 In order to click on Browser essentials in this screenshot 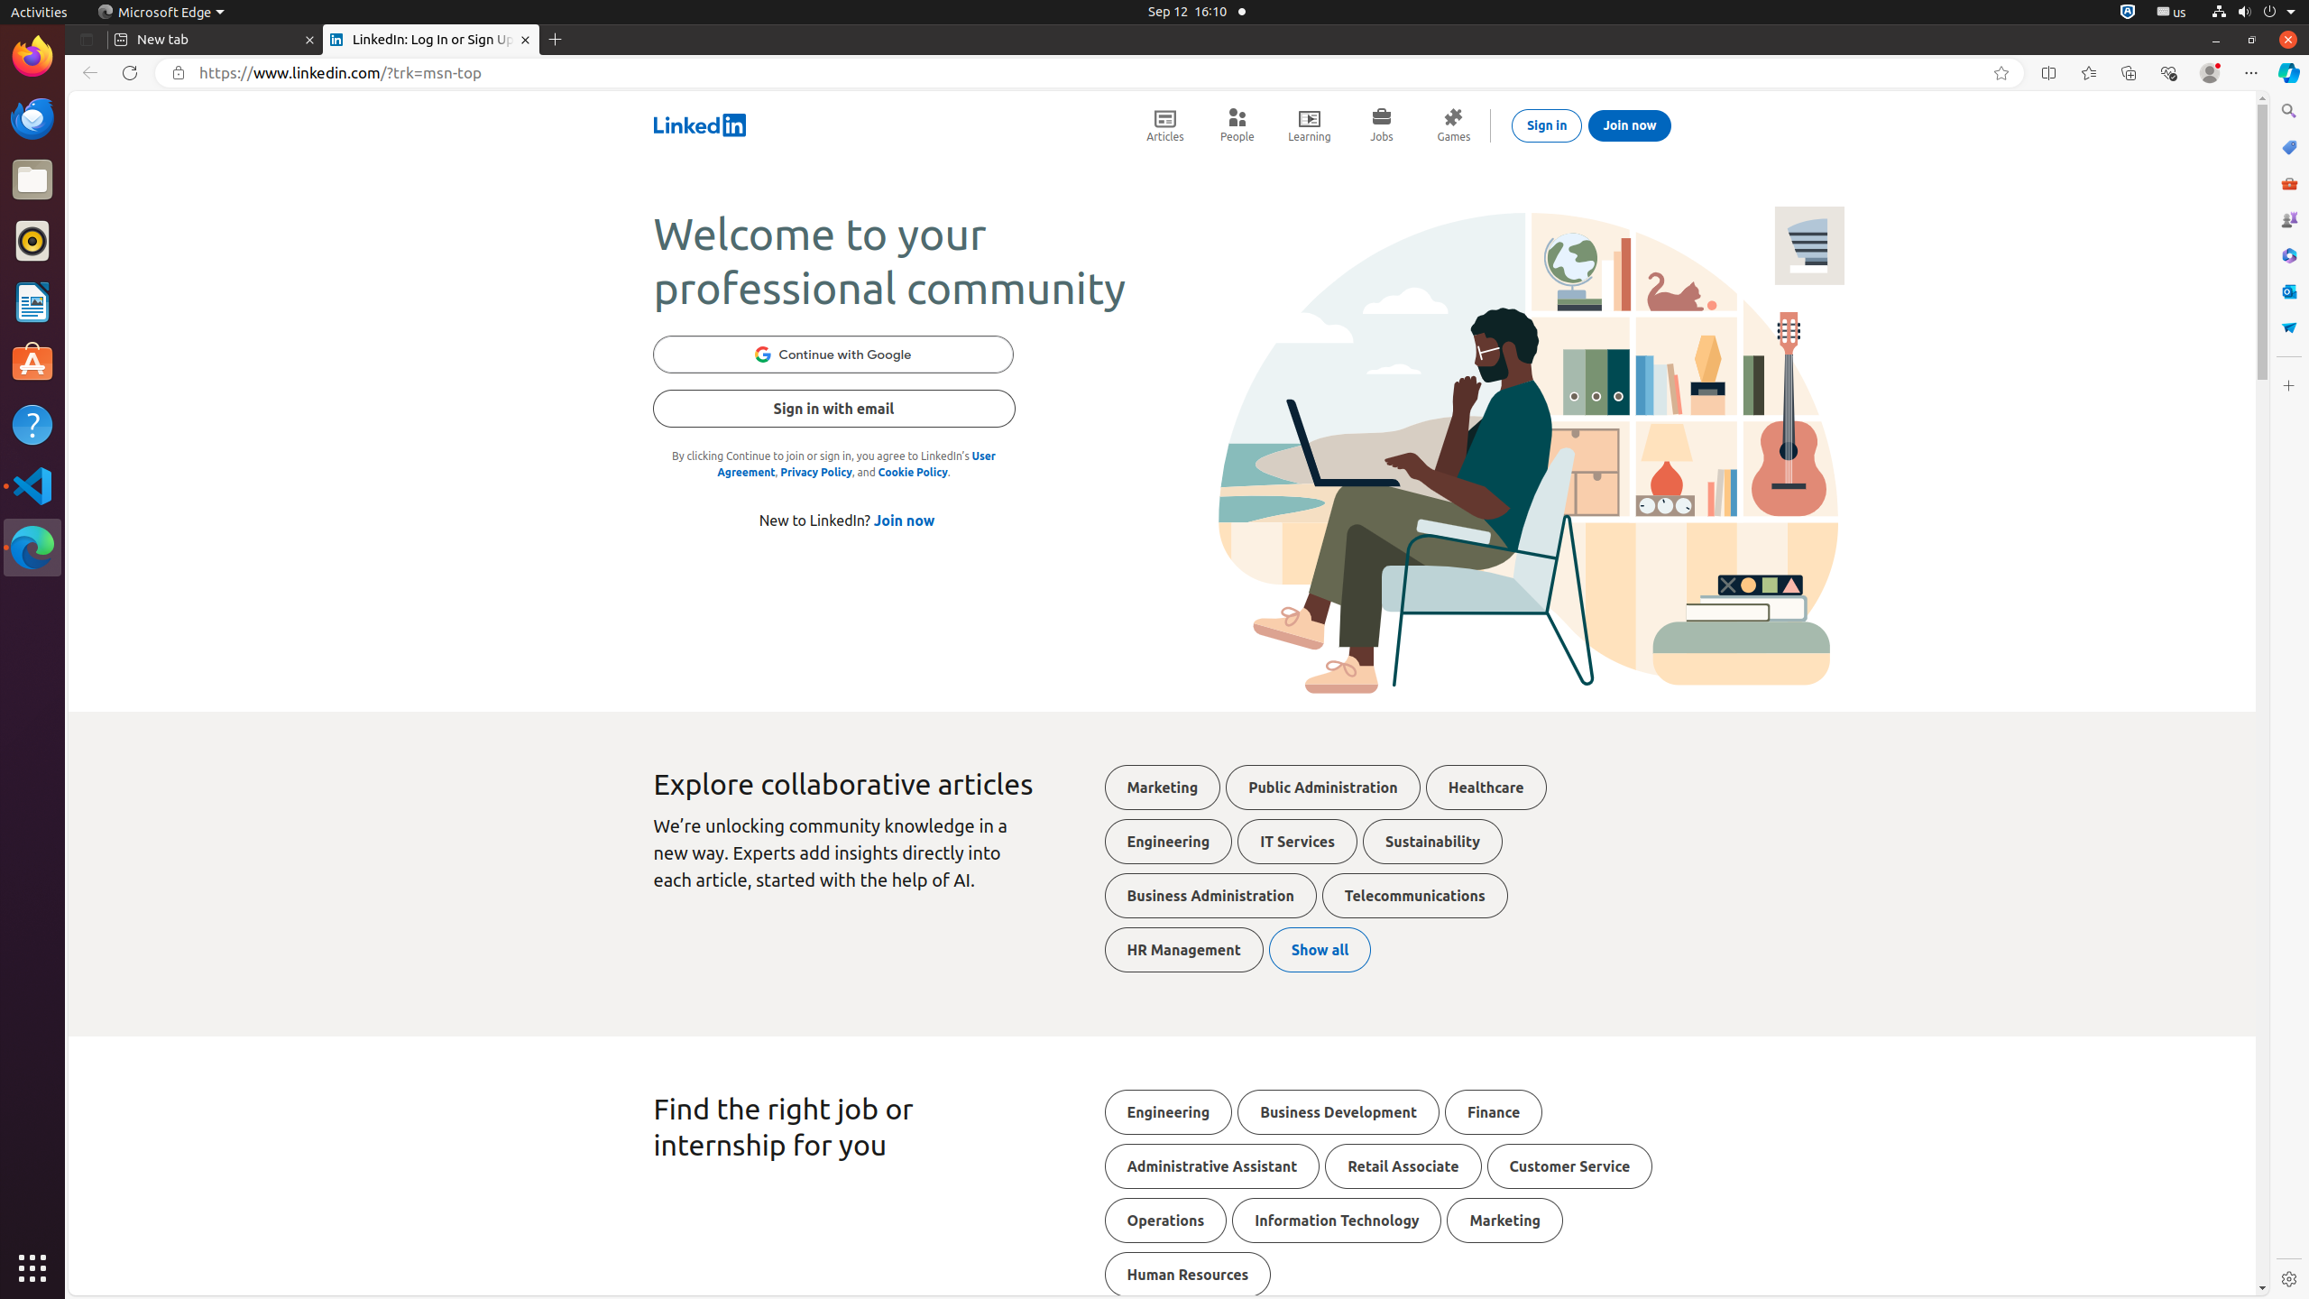, I will do `click(2168, 73)`.